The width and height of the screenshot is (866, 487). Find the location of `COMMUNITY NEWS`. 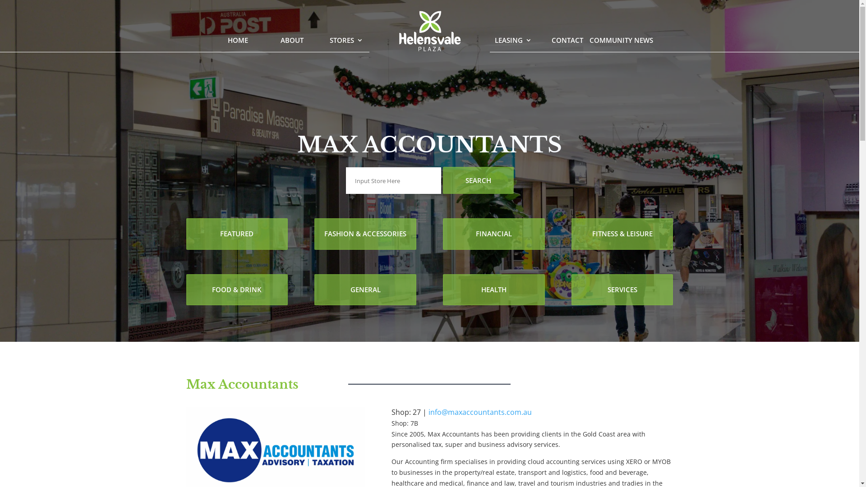

COMMUNITY NEWS is located at coordinates (622, 40).